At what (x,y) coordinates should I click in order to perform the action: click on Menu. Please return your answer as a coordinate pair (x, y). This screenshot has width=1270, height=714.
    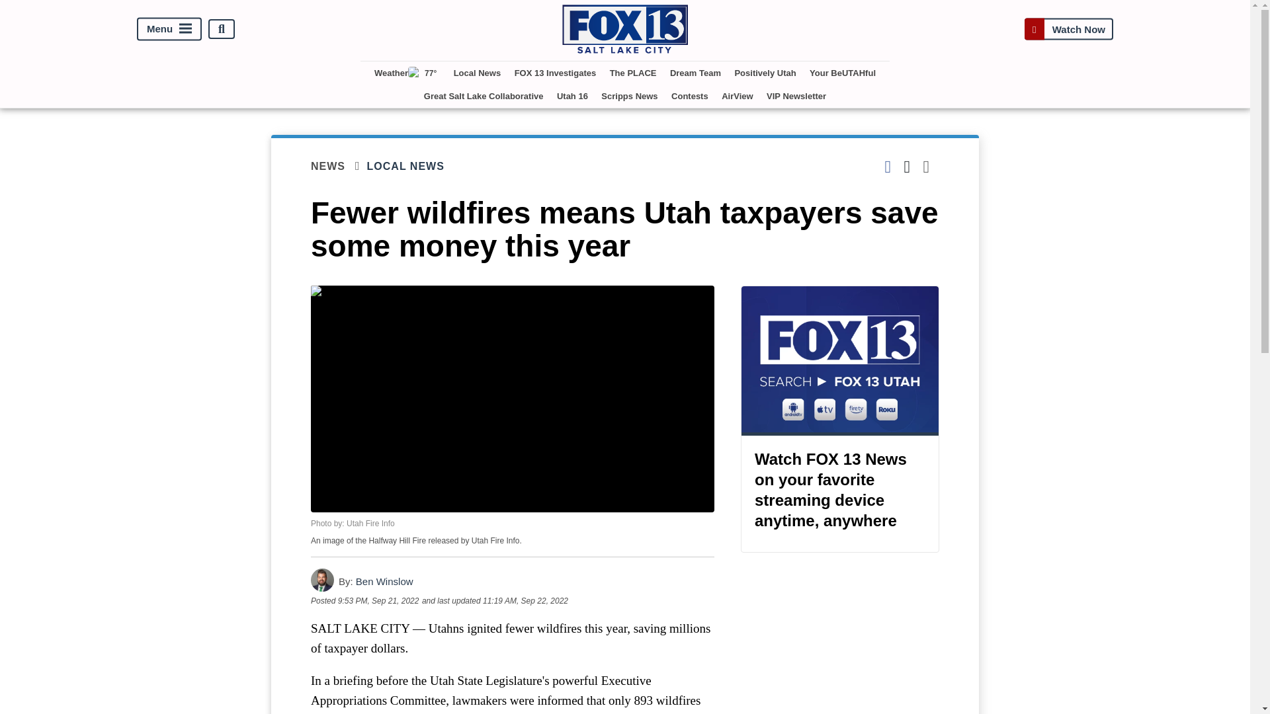
    Looking at the image, I should click on (169, 29).